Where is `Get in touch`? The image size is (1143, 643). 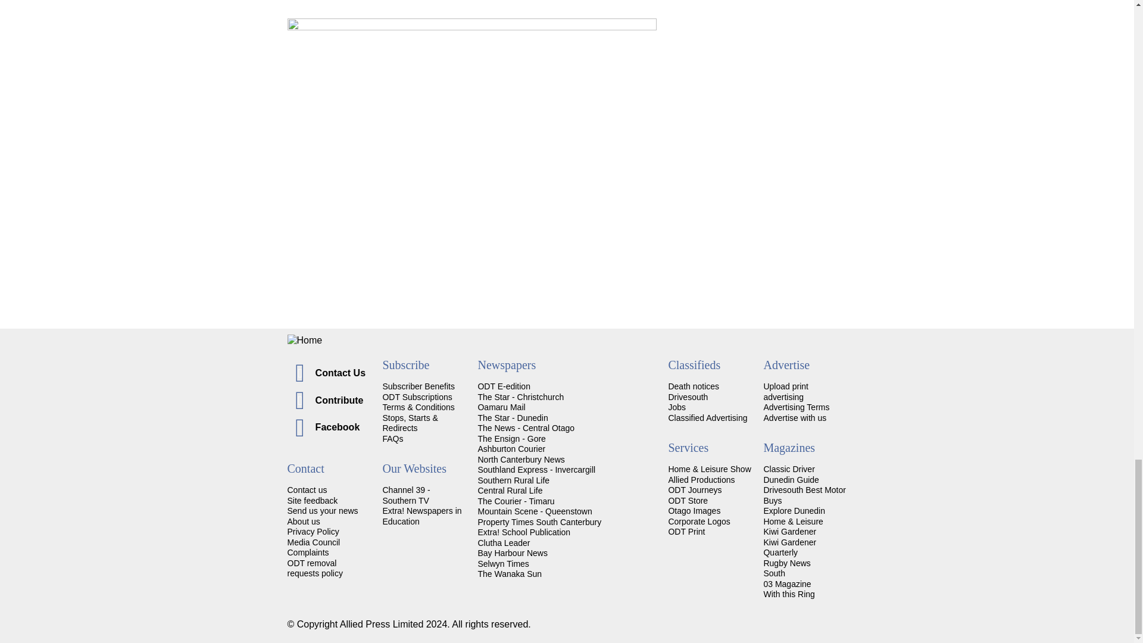
Get in touch is located at coordinates (307, 489).